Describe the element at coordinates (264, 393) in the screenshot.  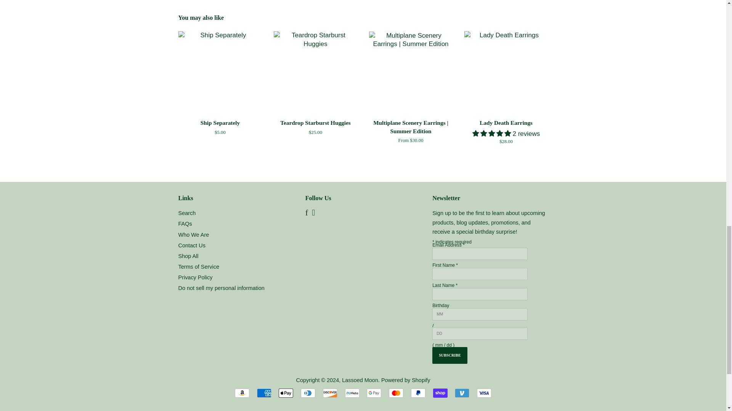
I see `American Express` at that location.